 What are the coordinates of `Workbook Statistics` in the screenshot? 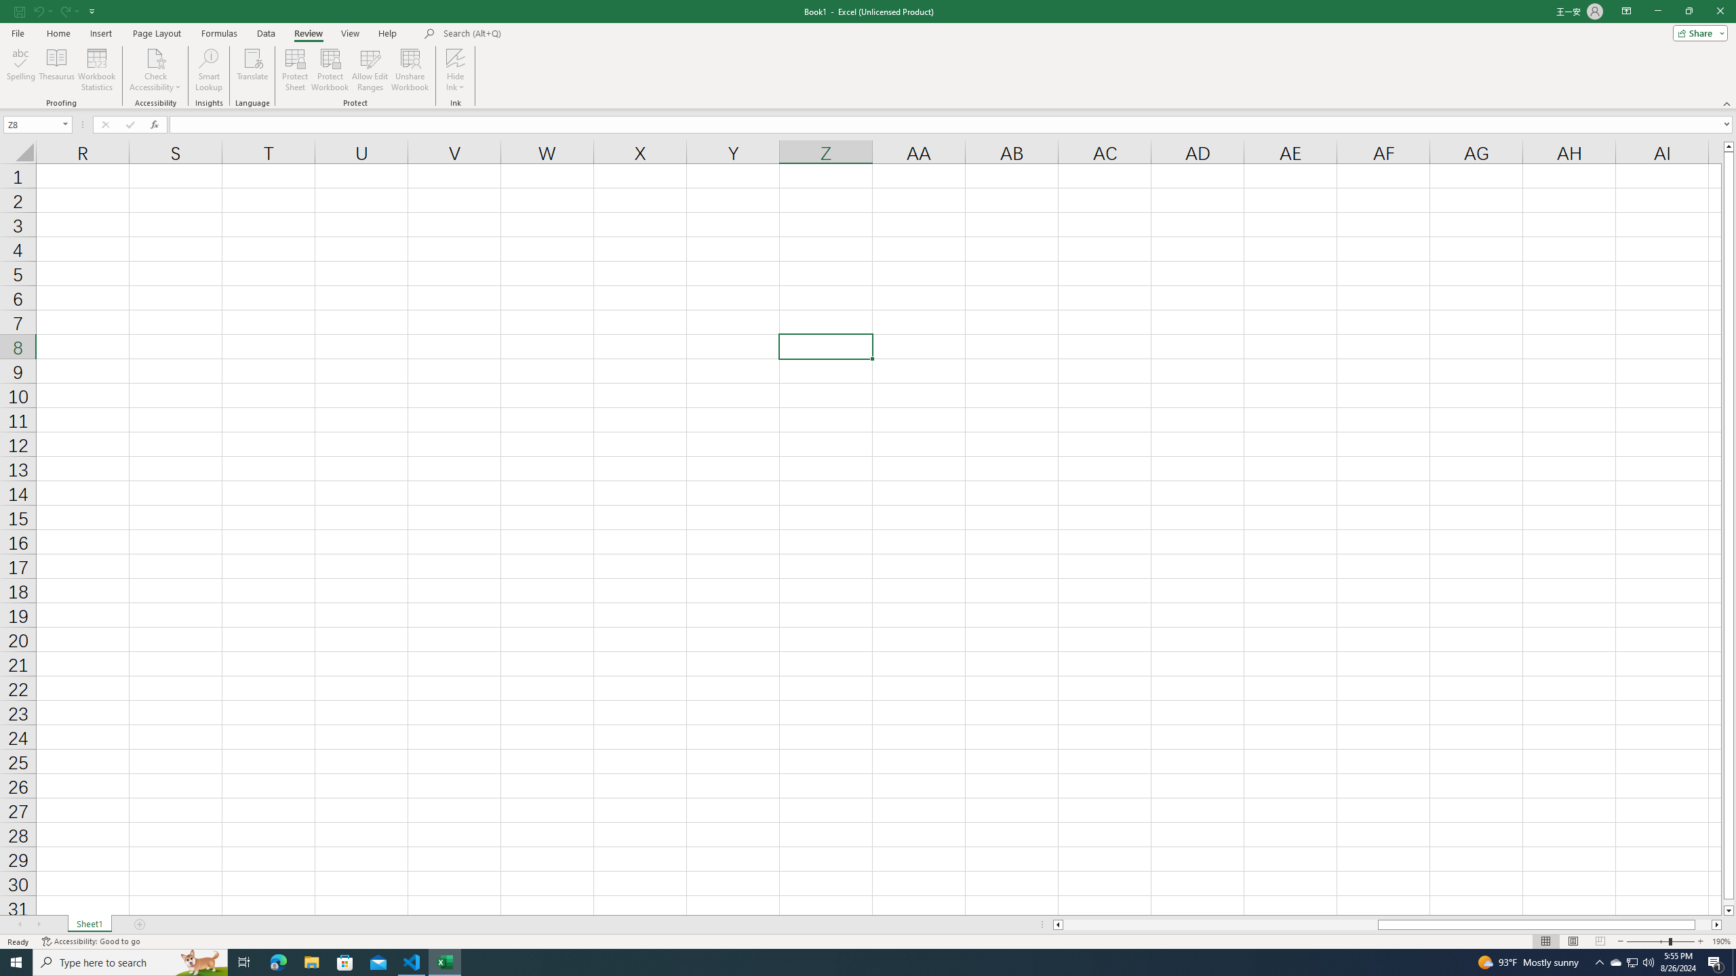 It's located at (97, 70).